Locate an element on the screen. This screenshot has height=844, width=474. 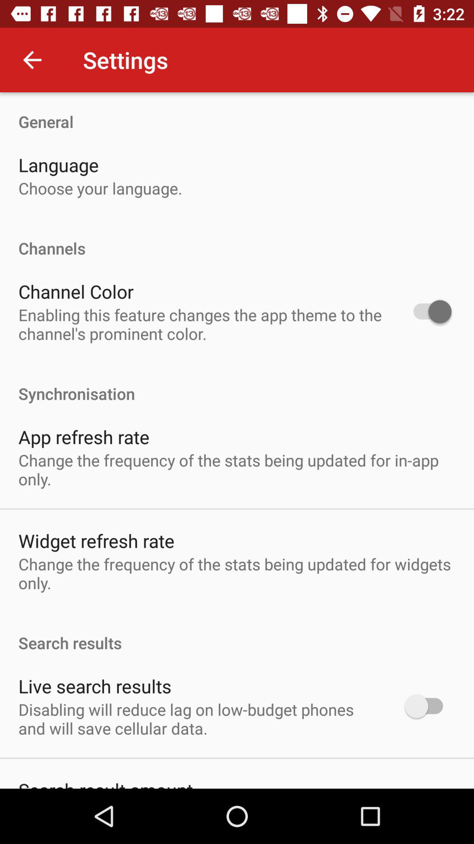
flip until the enabling this feature is located at coordinates (200, 324).